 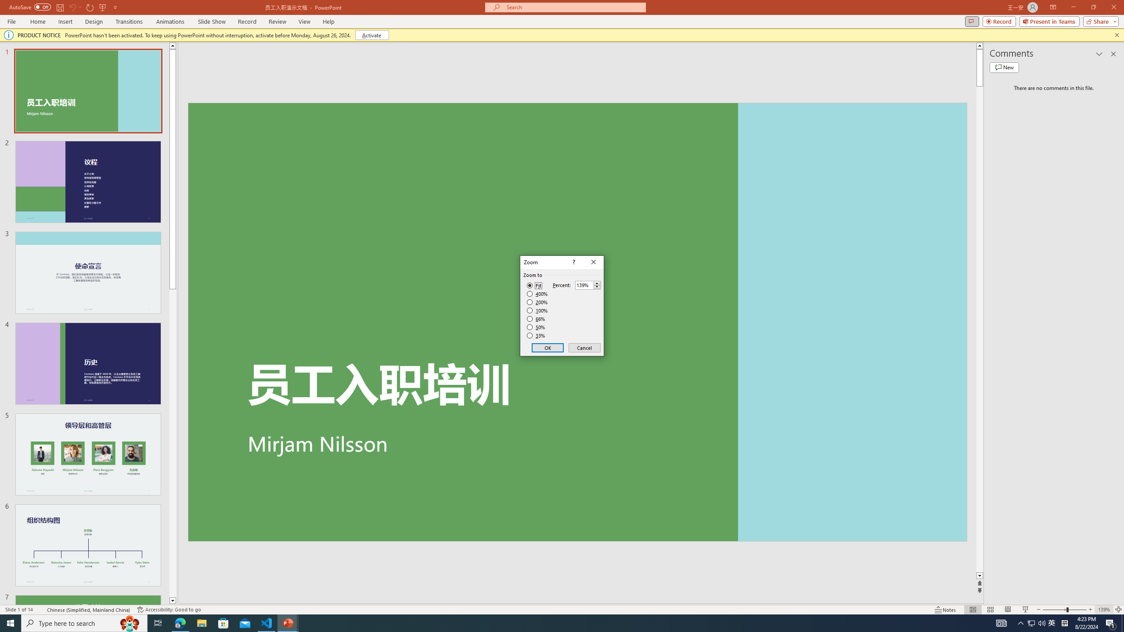 I want to click on Action Center, 1 new notification, so click(x=1111, y=623).